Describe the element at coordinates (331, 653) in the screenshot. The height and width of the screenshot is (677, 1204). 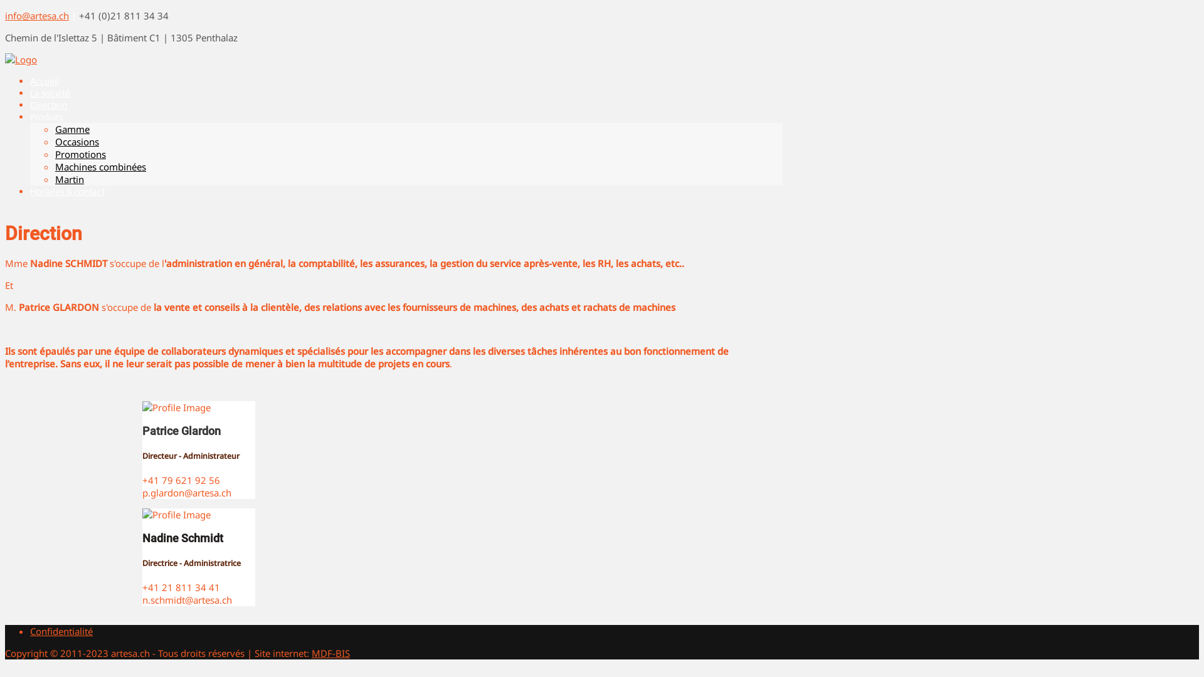
I see `MDF-BIS` at that location.